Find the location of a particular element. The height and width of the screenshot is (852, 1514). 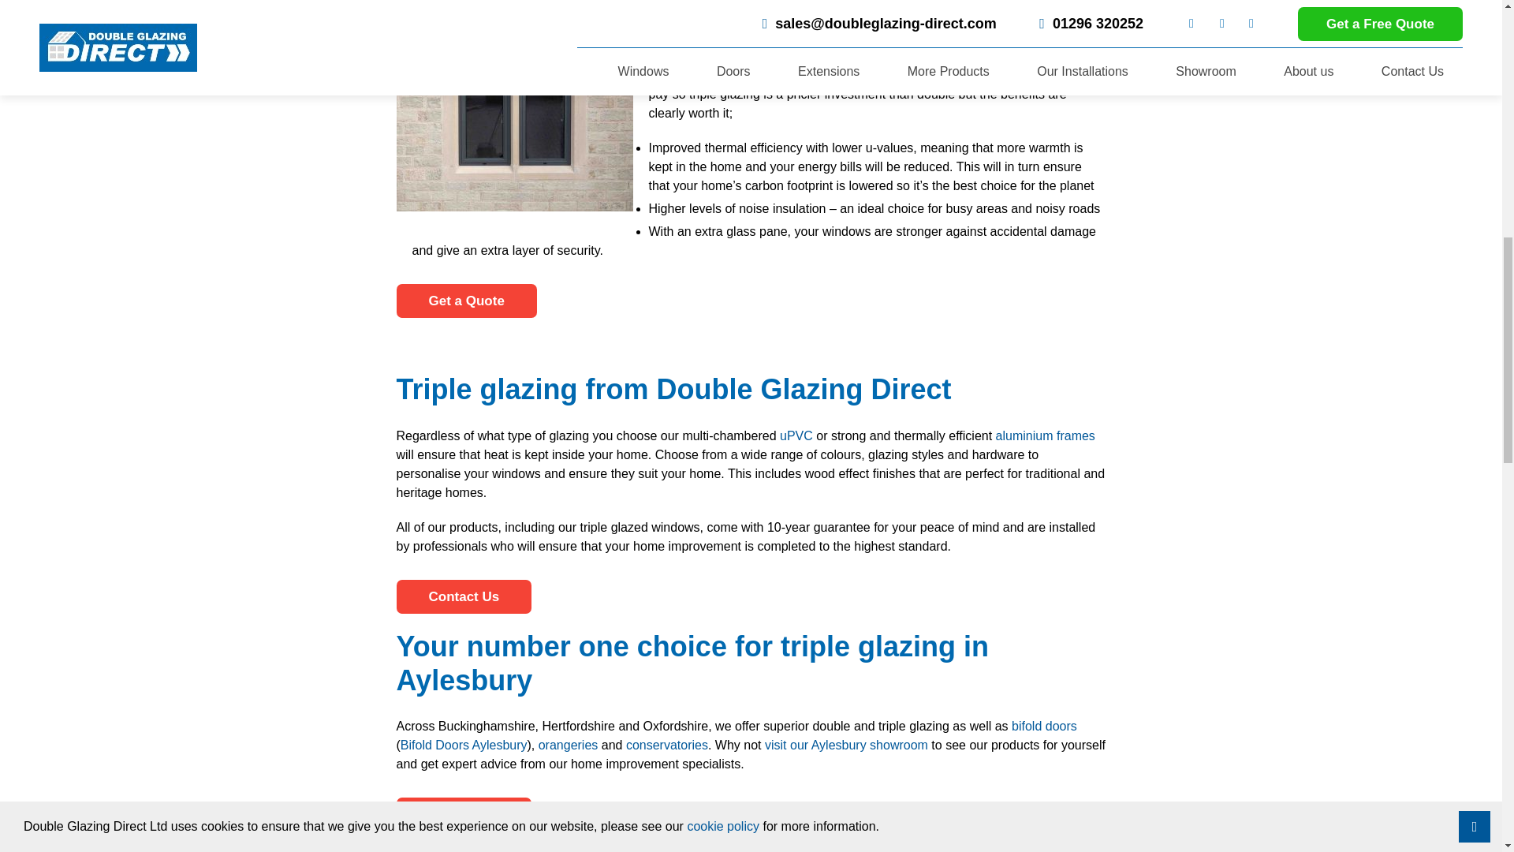

Get in touch is located at coordinates (463, 814).